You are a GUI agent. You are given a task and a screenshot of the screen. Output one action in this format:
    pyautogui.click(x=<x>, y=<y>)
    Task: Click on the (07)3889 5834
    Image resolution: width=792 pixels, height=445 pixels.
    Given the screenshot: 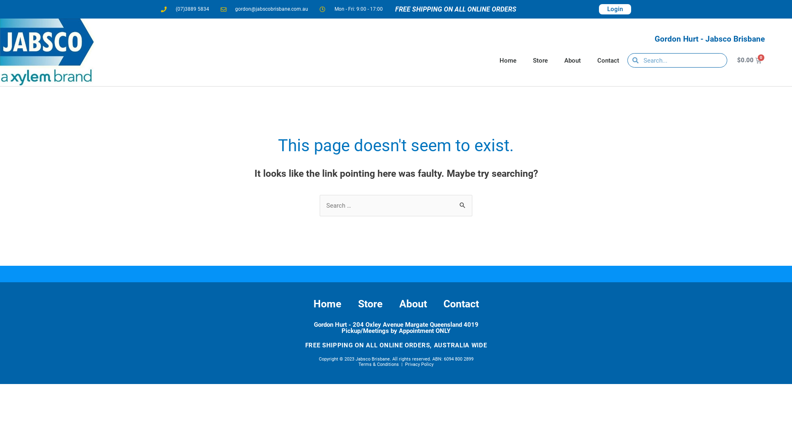 What is the action you would take?
    pyautogui.click(x=185, y=9)
    